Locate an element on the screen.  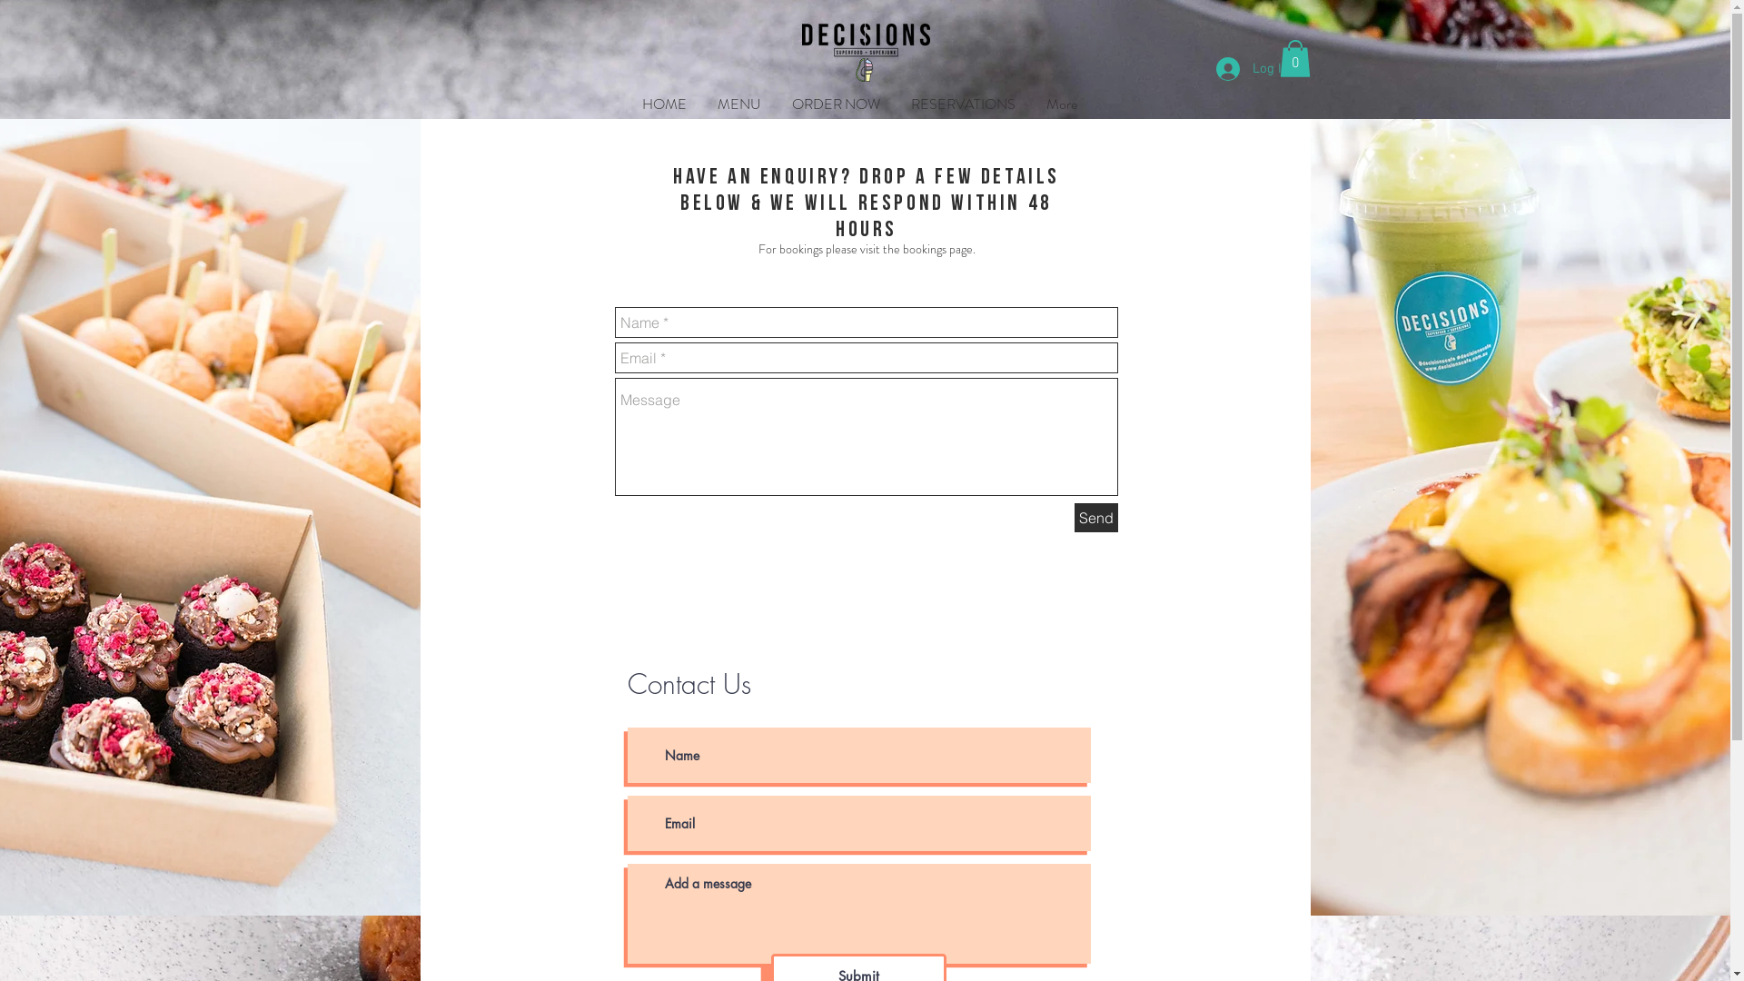
HOME is located at coordinates (665, 104).